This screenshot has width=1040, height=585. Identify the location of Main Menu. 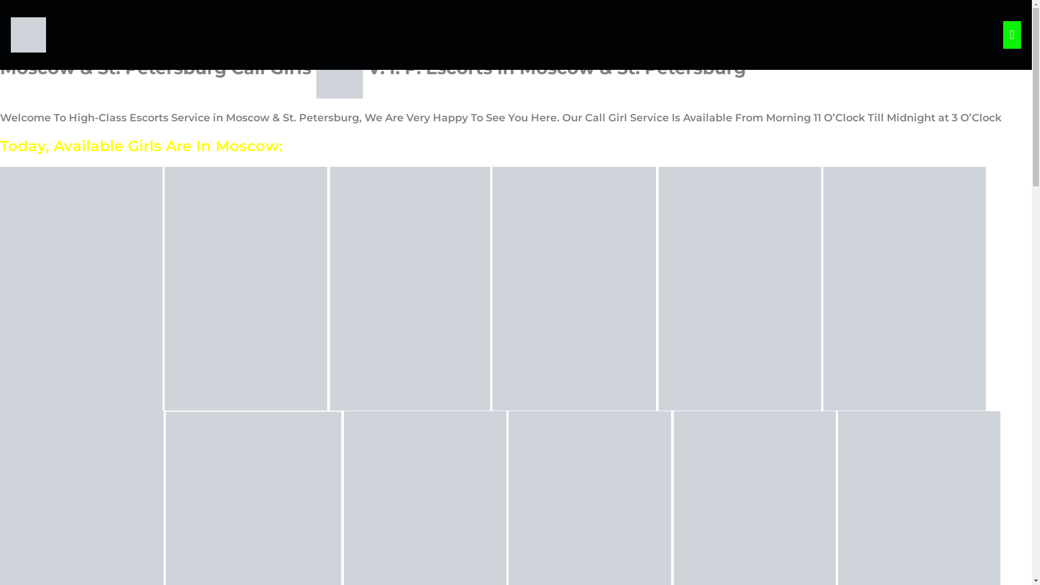
(1012, 34).